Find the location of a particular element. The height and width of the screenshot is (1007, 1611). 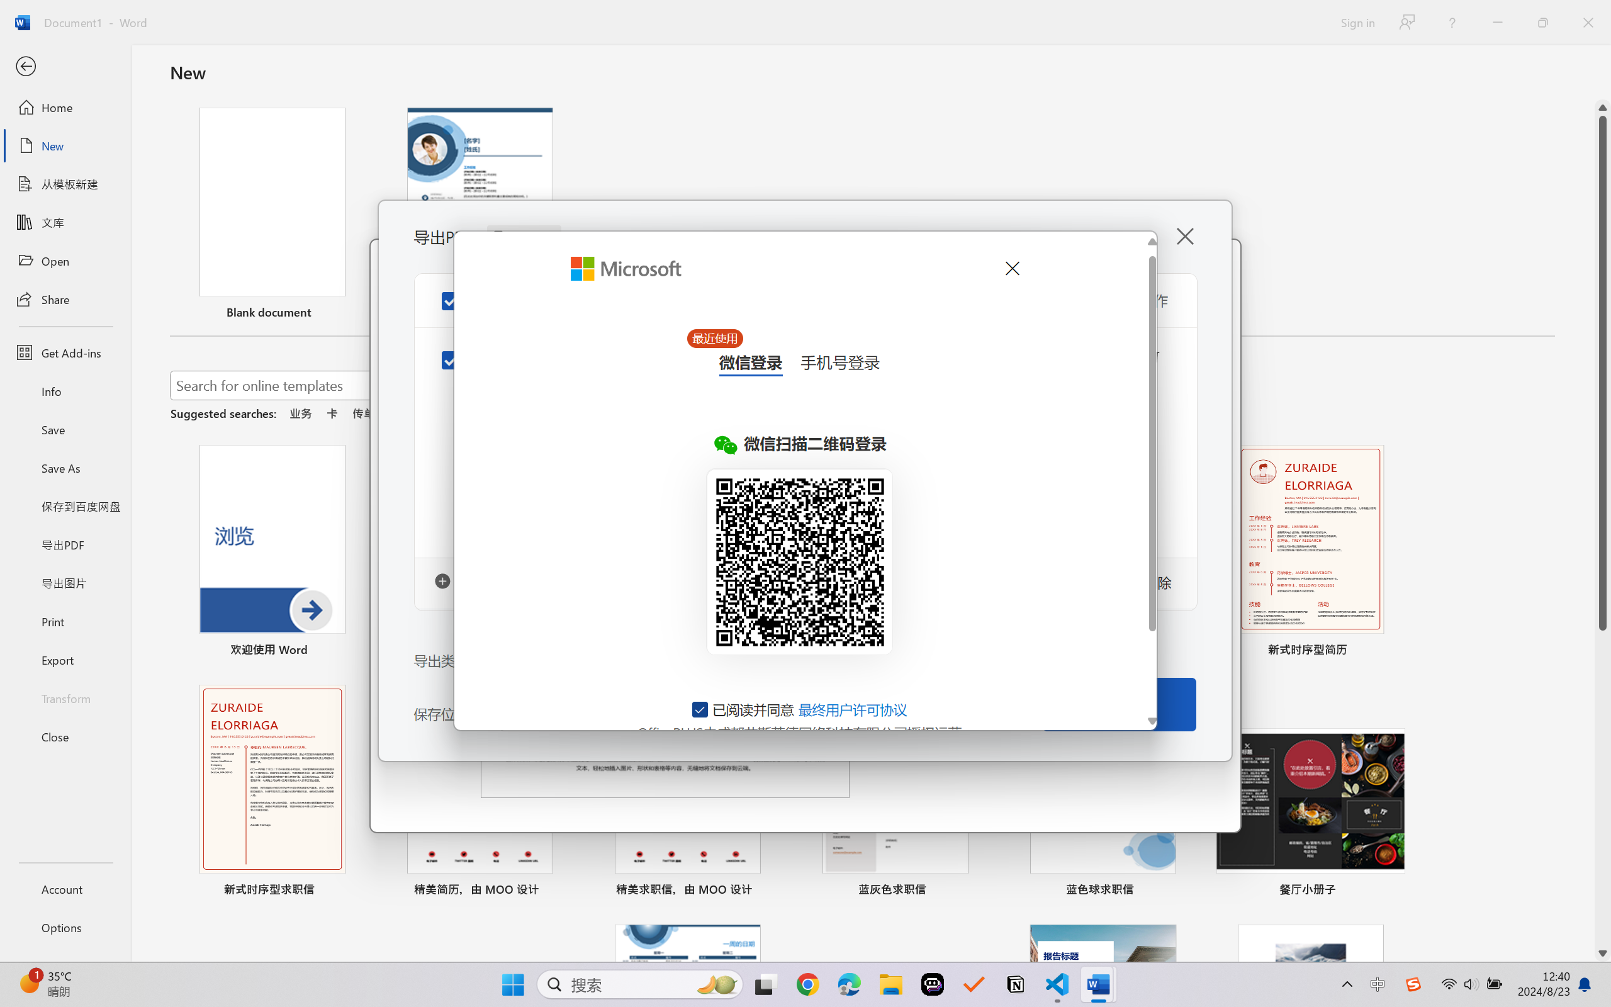

Line down is located at coordinates (1603, 954).